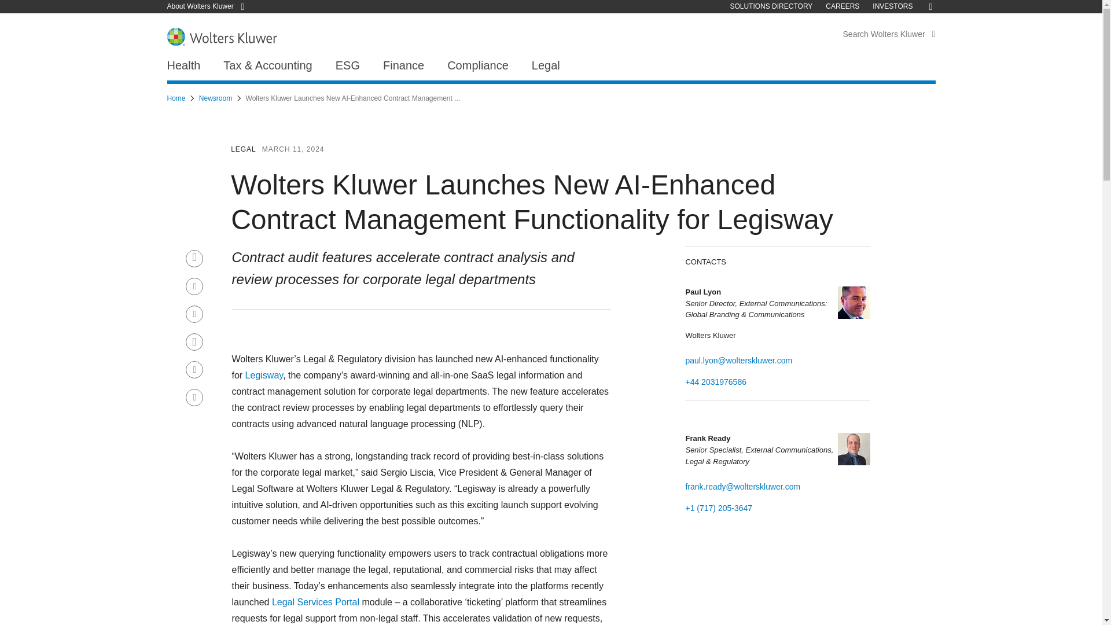 This screenshot has height=625, width=1111. What do you see at coordinates (209, 6) in the screenshot?
I see `About Wolters Kluwer` at bounding box center [209, 6].